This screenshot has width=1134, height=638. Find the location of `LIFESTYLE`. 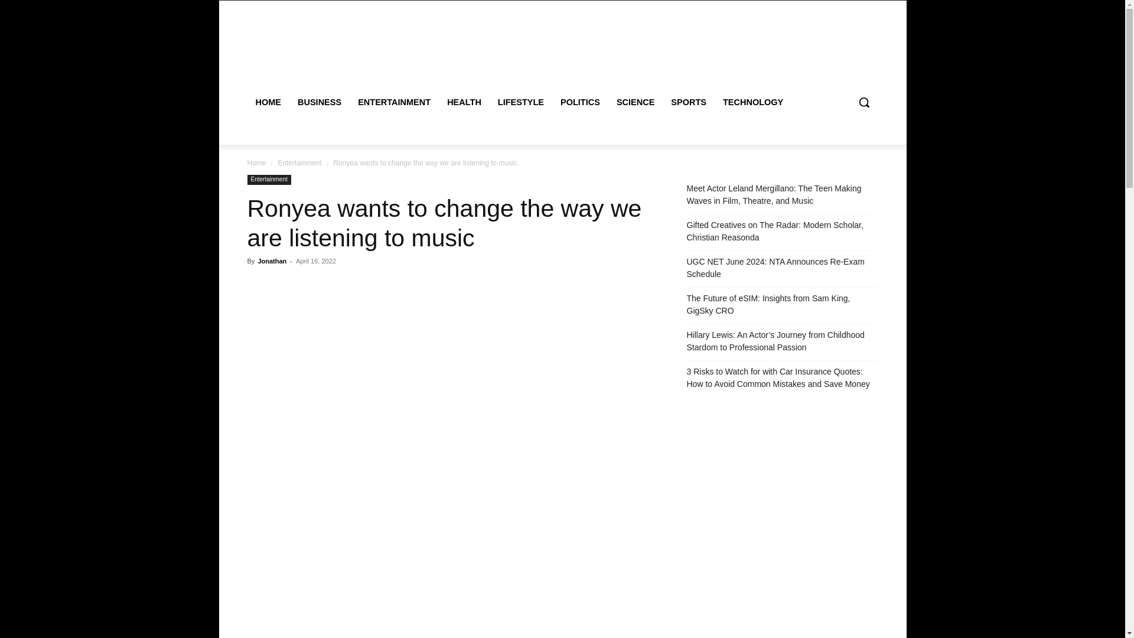

LIFESTYLE is located at coordinates (521, 102).